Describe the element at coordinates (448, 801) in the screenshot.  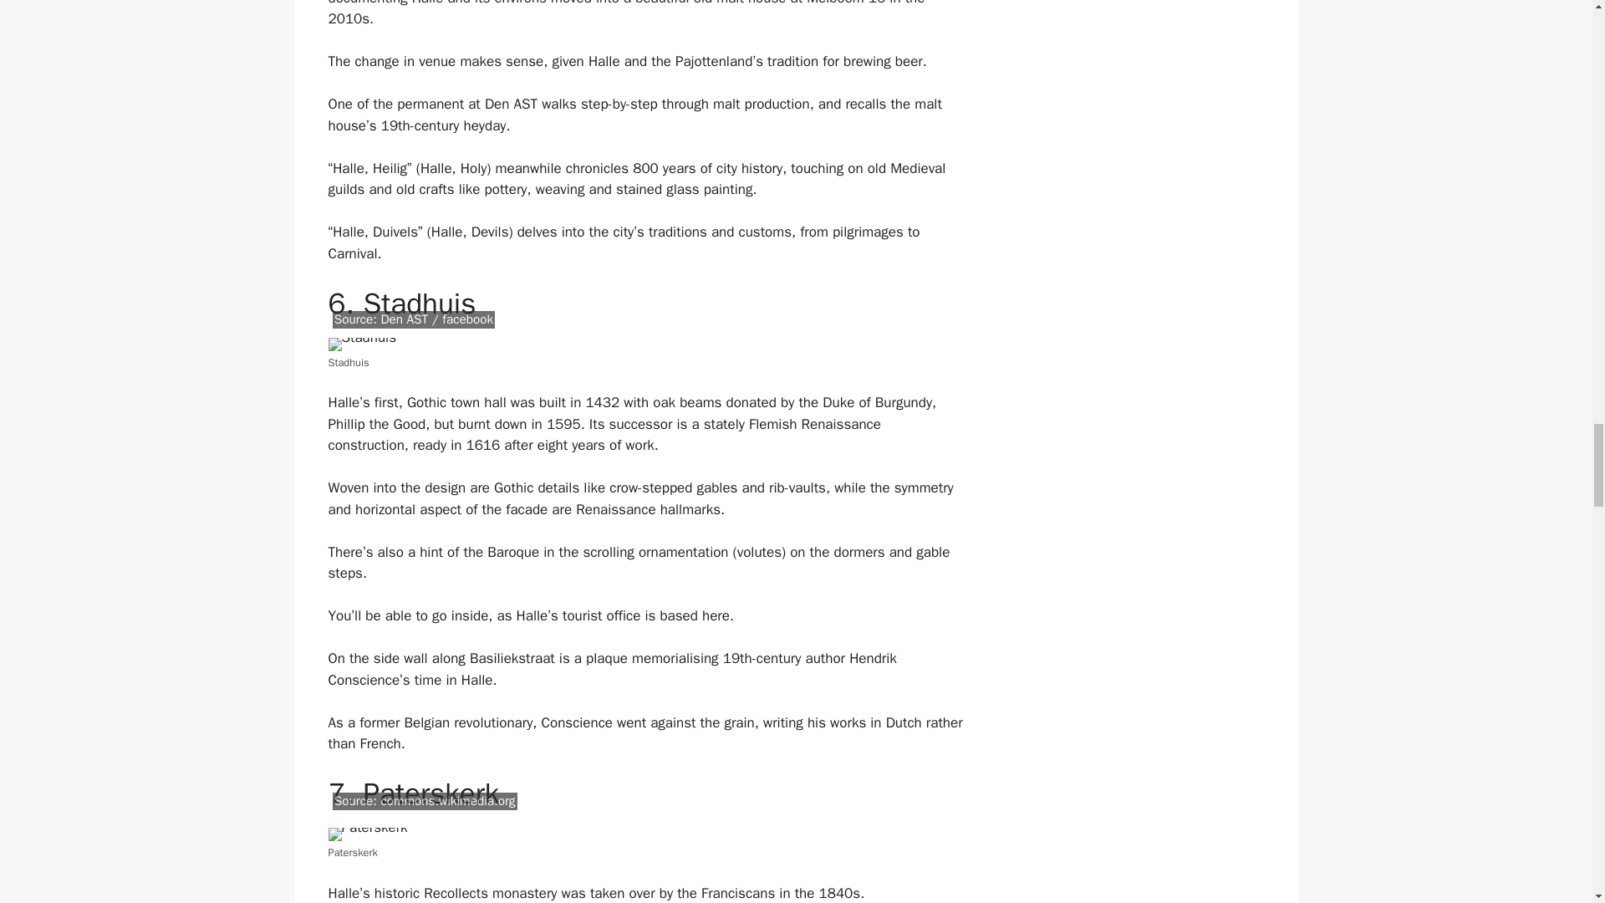
I see `commons.wikimedia.org` at that location.